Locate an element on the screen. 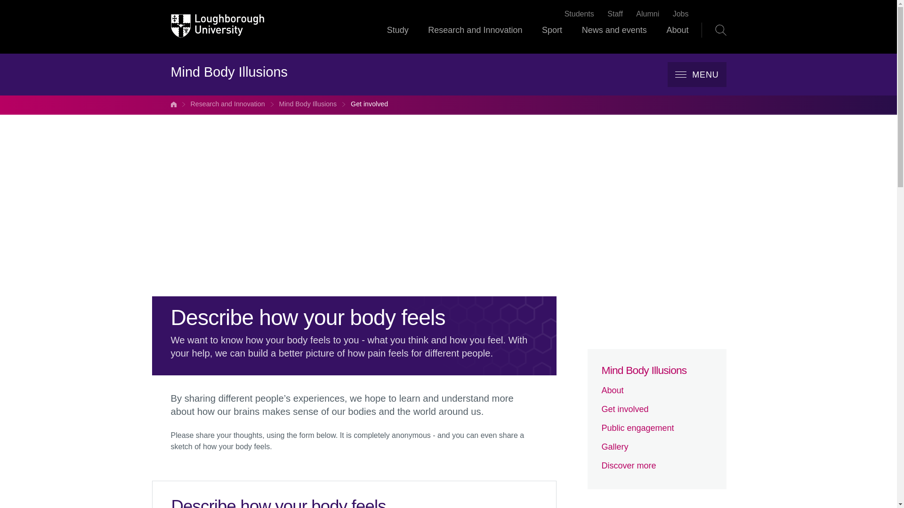 The image size is (904, 508). About is located at coordinates (657, 390).